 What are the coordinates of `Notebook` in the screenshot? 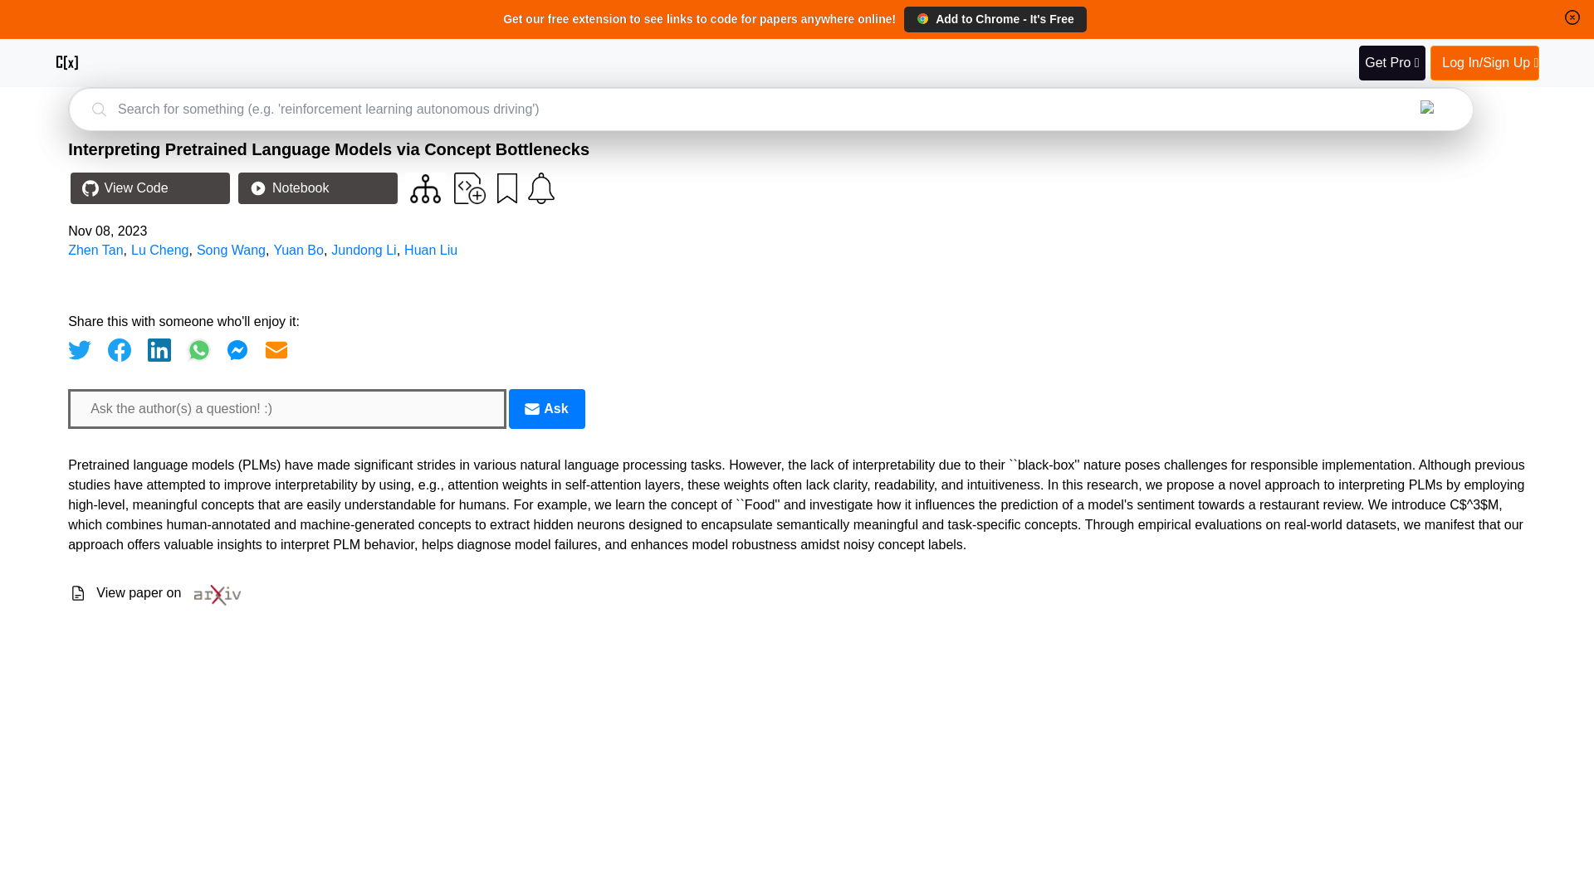 It's located at (317, 188).